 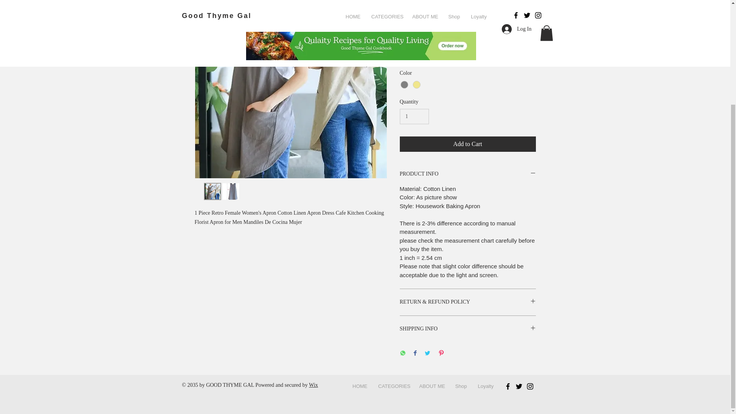 I want to click on Wix, so click(x=314, y=385).